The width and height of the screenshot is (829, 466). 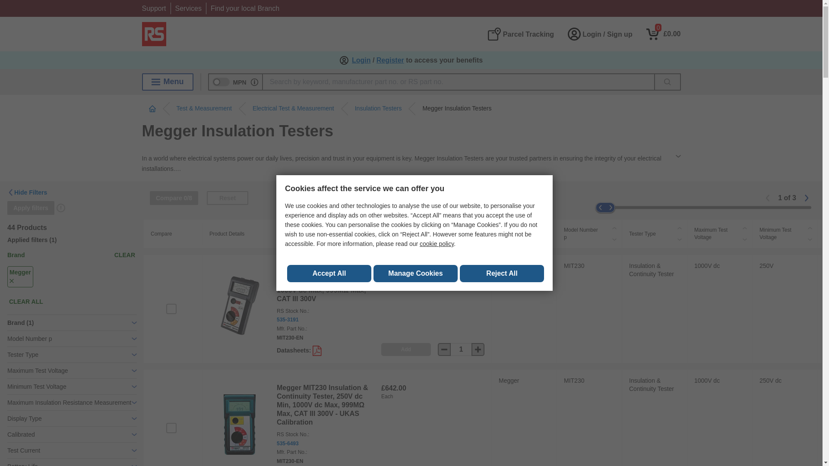 I want to click on Find your local Branch, so click(x=245, y=8).